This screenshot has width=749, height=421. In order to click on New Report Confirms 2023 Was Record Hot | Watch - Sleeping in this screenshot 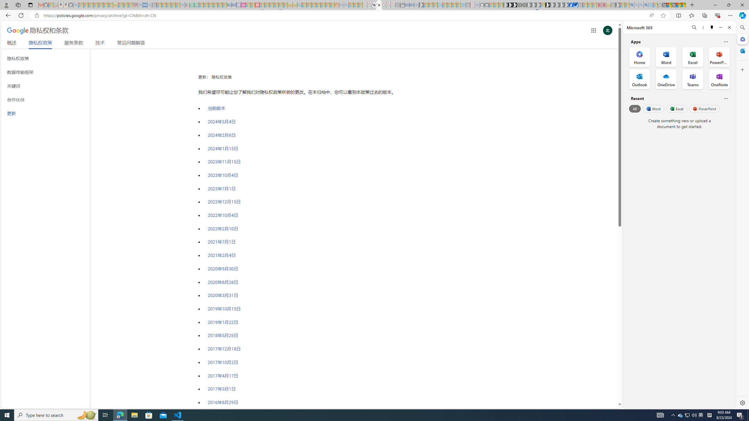, I will do `click(101, 5)`.